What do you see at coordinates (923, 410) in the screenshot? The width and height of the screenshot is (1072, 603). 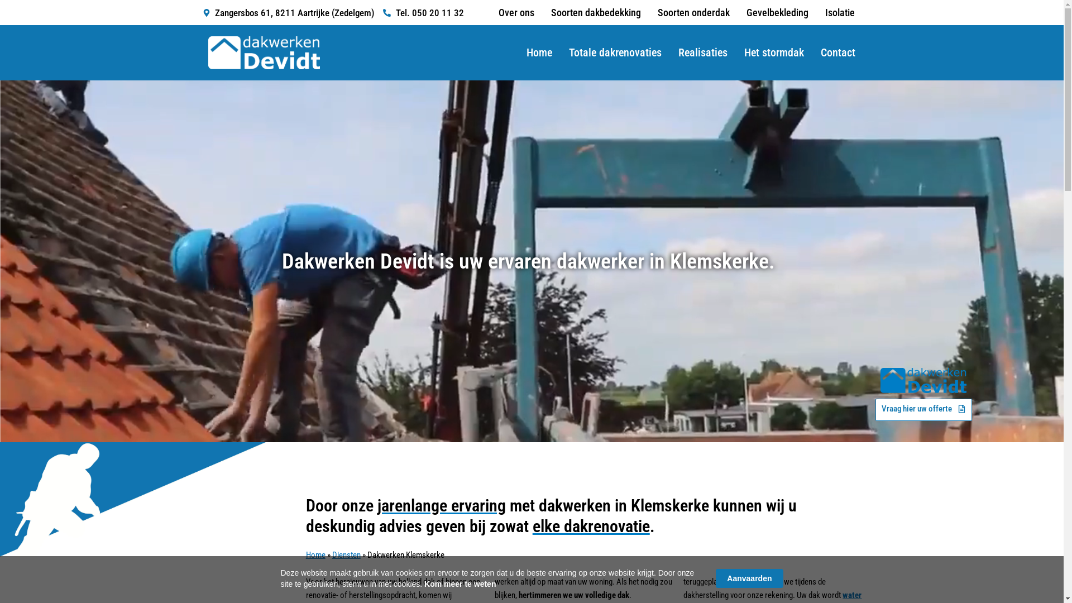 I see `Vraag hier uw offerte` at bounding box center [923, 410].